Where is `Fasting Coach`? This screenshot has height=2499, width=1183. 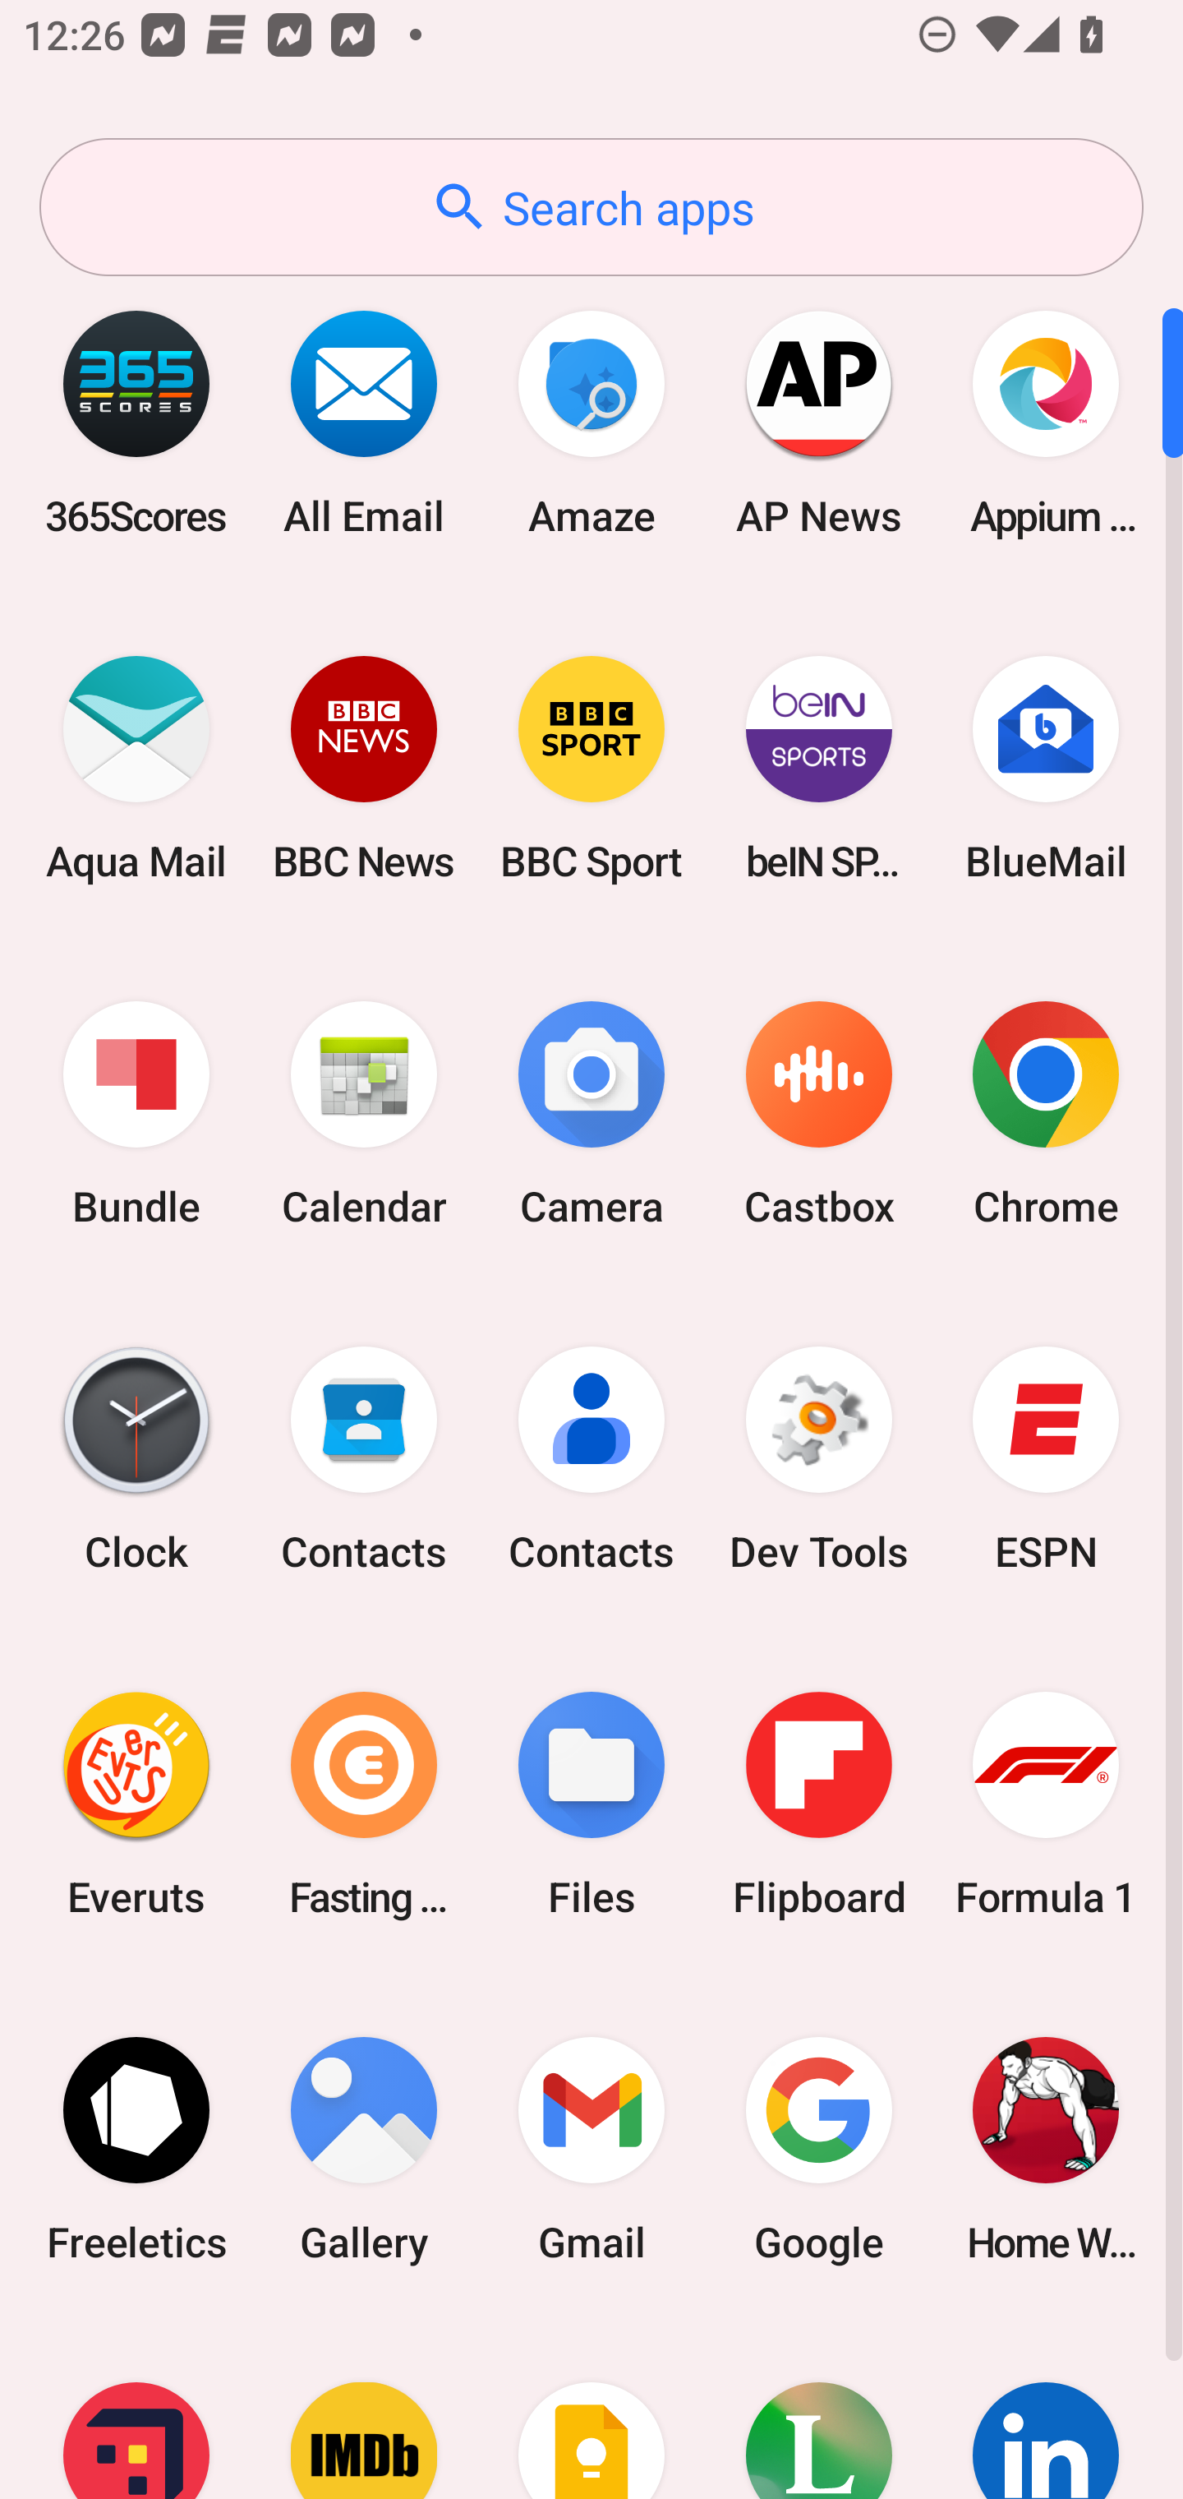 Fasting Coach is located at coordinates (364, 1804).